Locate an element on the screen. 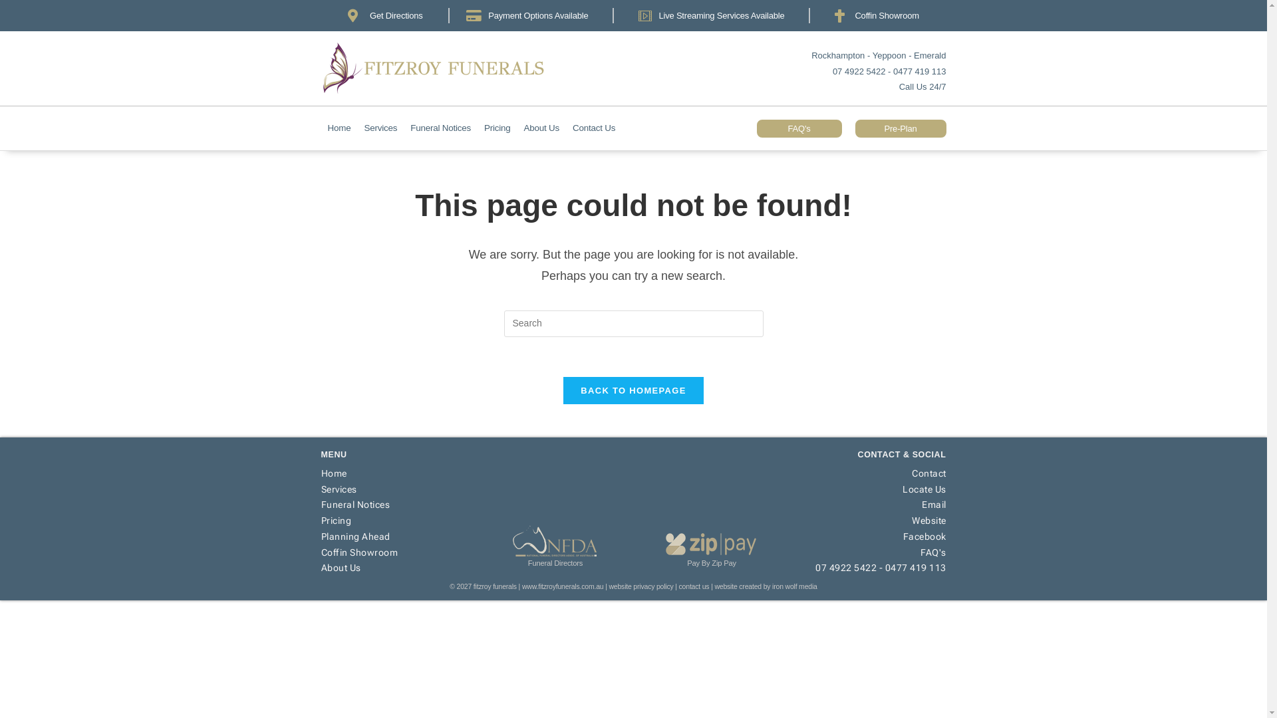 This screenshot has height=718, width=1277. Home is located at coordinates (339, 128).